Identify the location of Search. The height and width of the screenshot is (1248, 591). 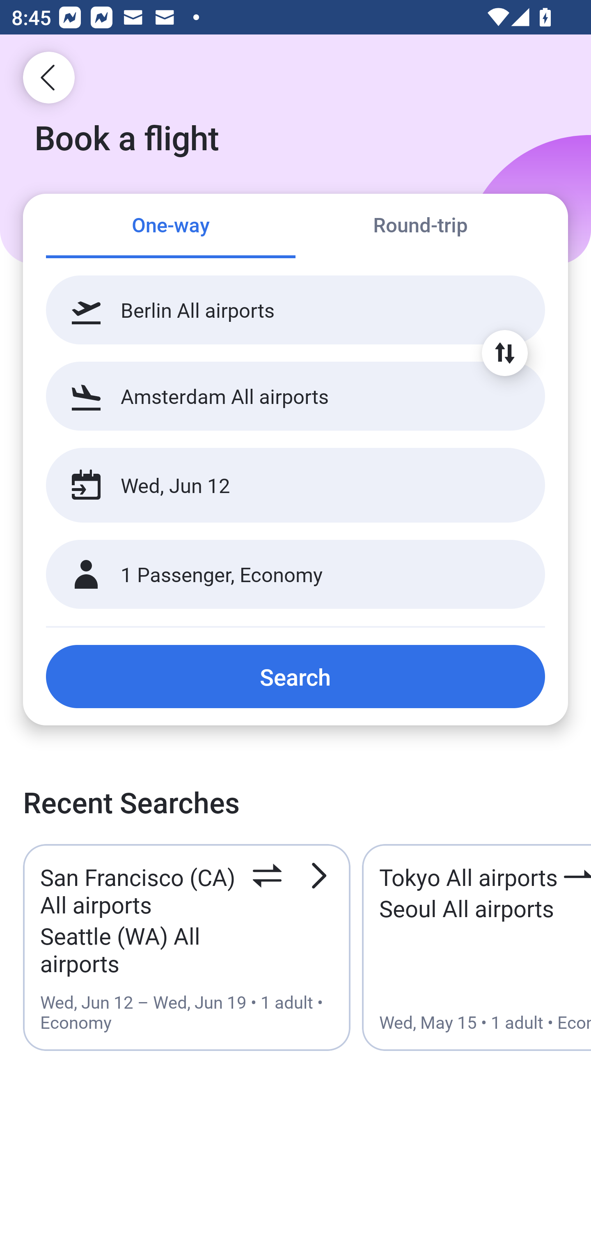
(295, 676).